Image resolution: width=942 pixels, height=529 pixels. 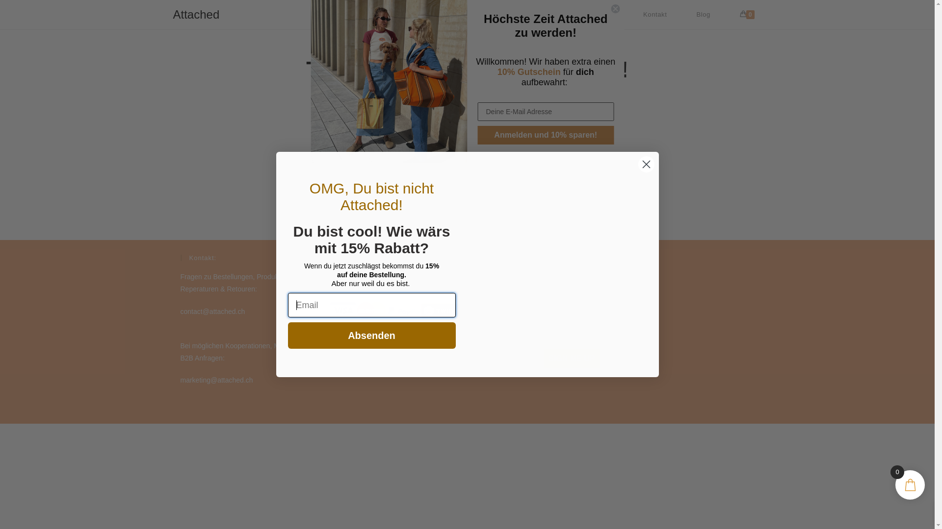 What do you see at coordinates (467, 206) in the screenshot?
I see `BACK TO HOMEPAGE` at bounding box center [467, 206].